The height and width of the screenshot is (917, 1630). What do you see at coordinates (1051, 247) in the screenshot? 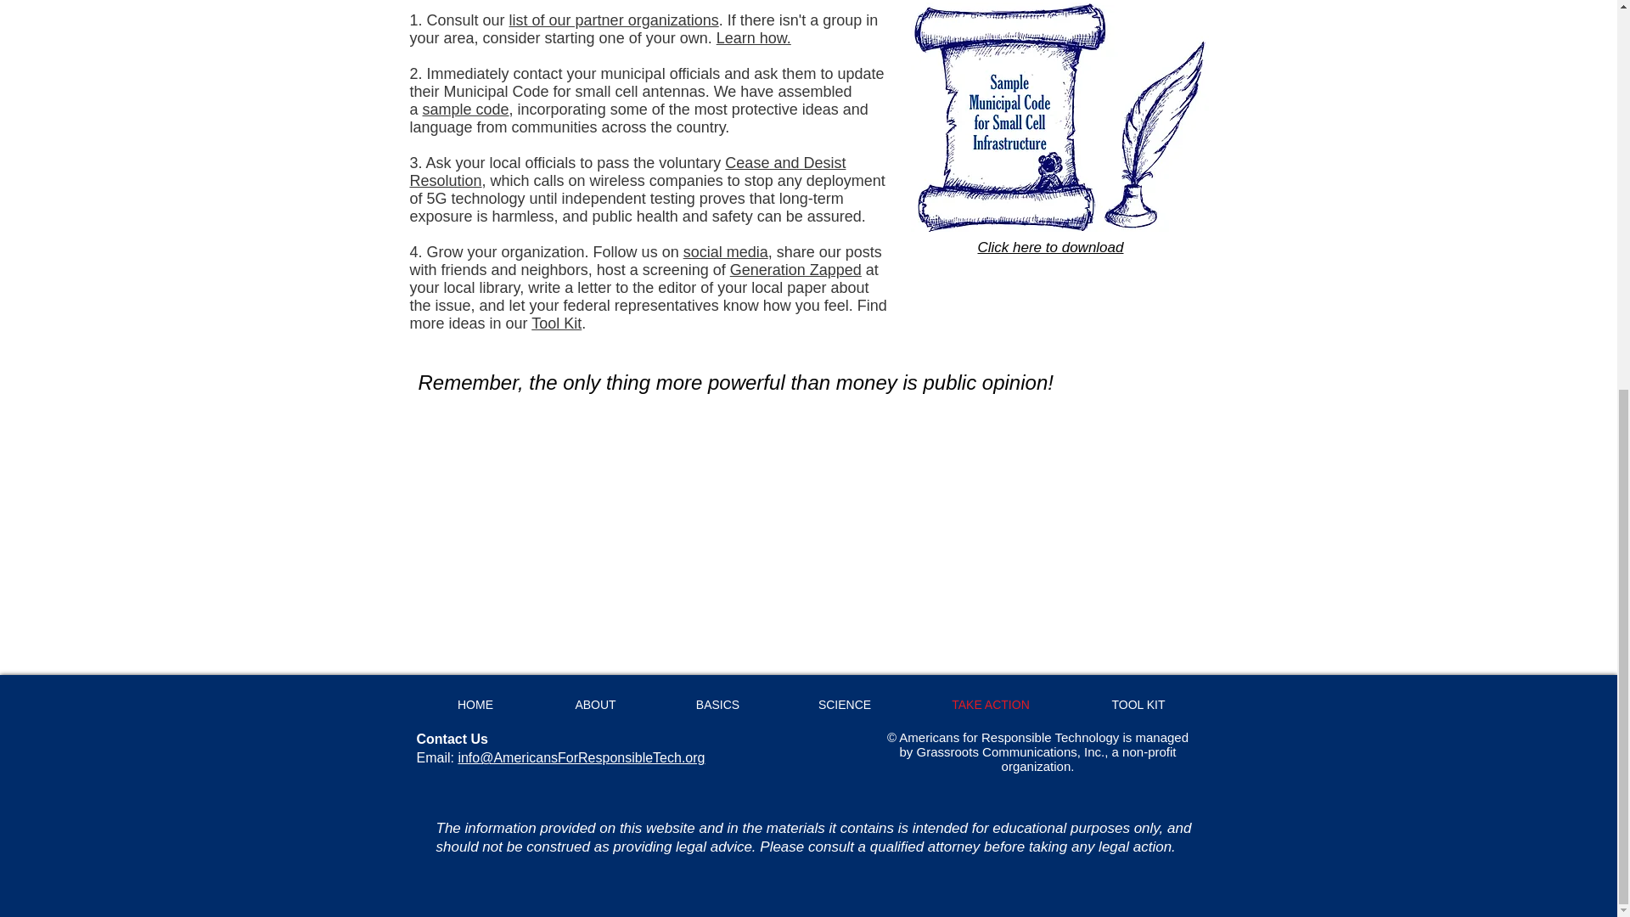
I see `Click here to download` at bounding box center [1051, 247].